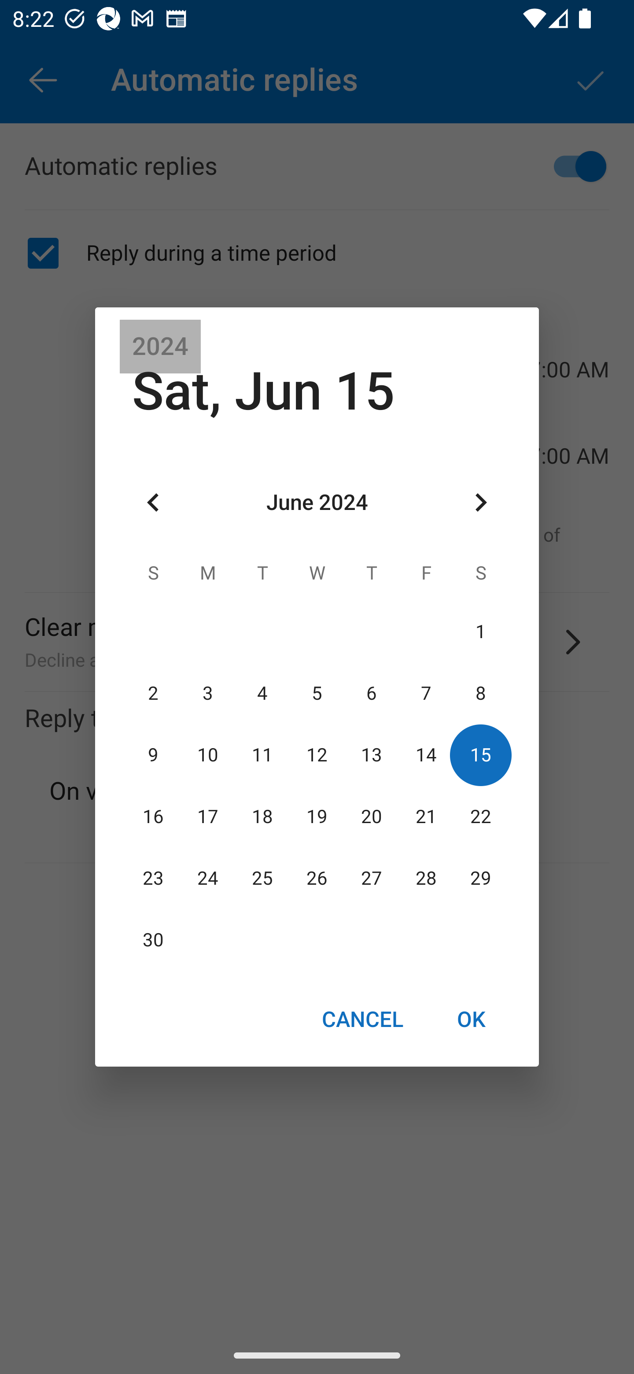  I want to click on 14 14 June 2024, so click(426, 755).